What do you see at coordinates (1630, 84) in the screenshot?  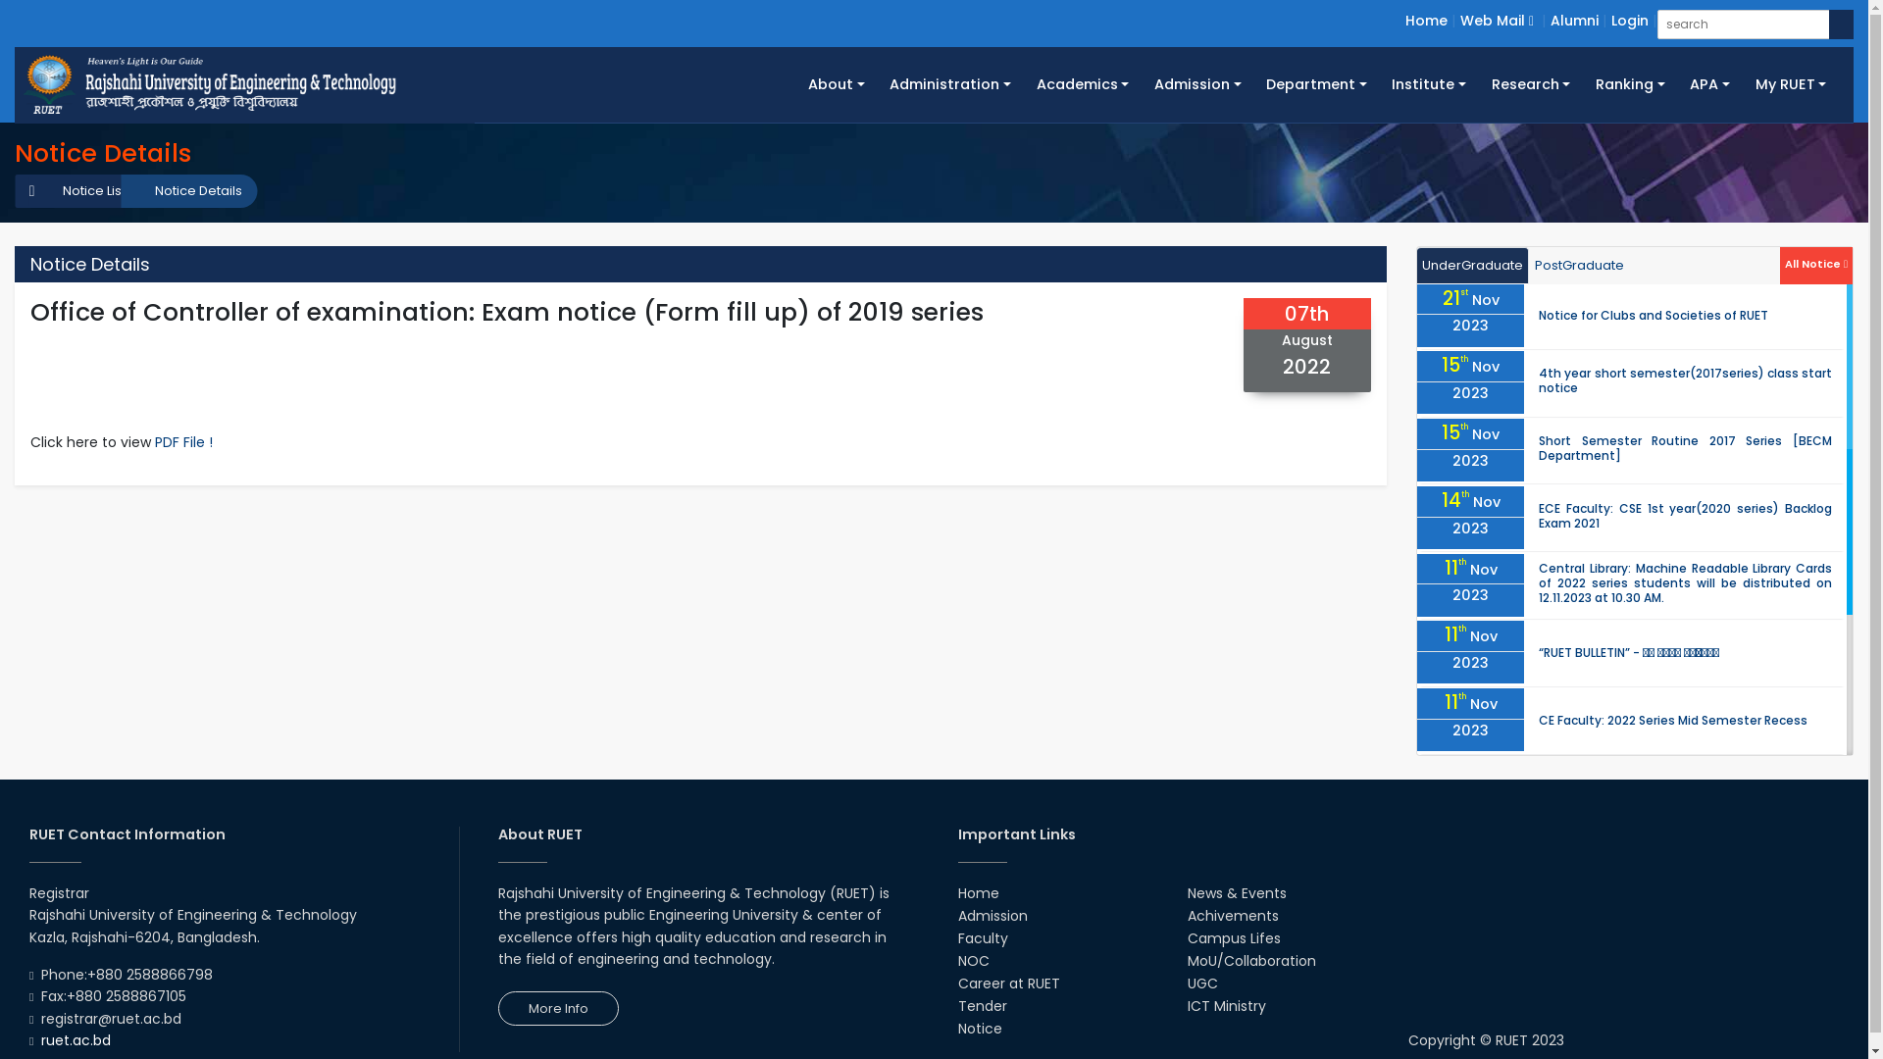 I see `Ranking` at bounding box center [1630, 84].